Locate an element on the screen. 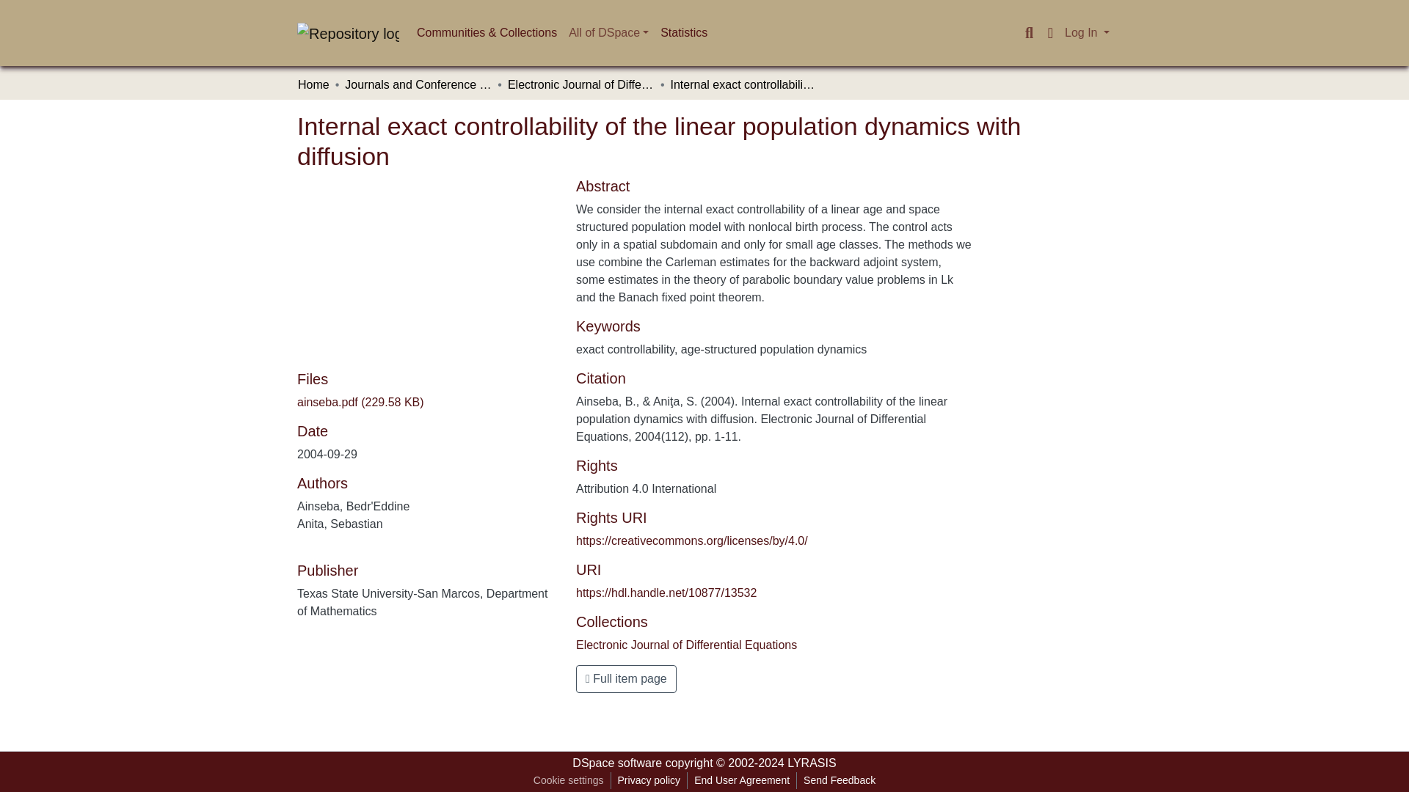 The height and width of the screenshot is (792, 1409). Cookie settings is located at coordinates (568, 780).